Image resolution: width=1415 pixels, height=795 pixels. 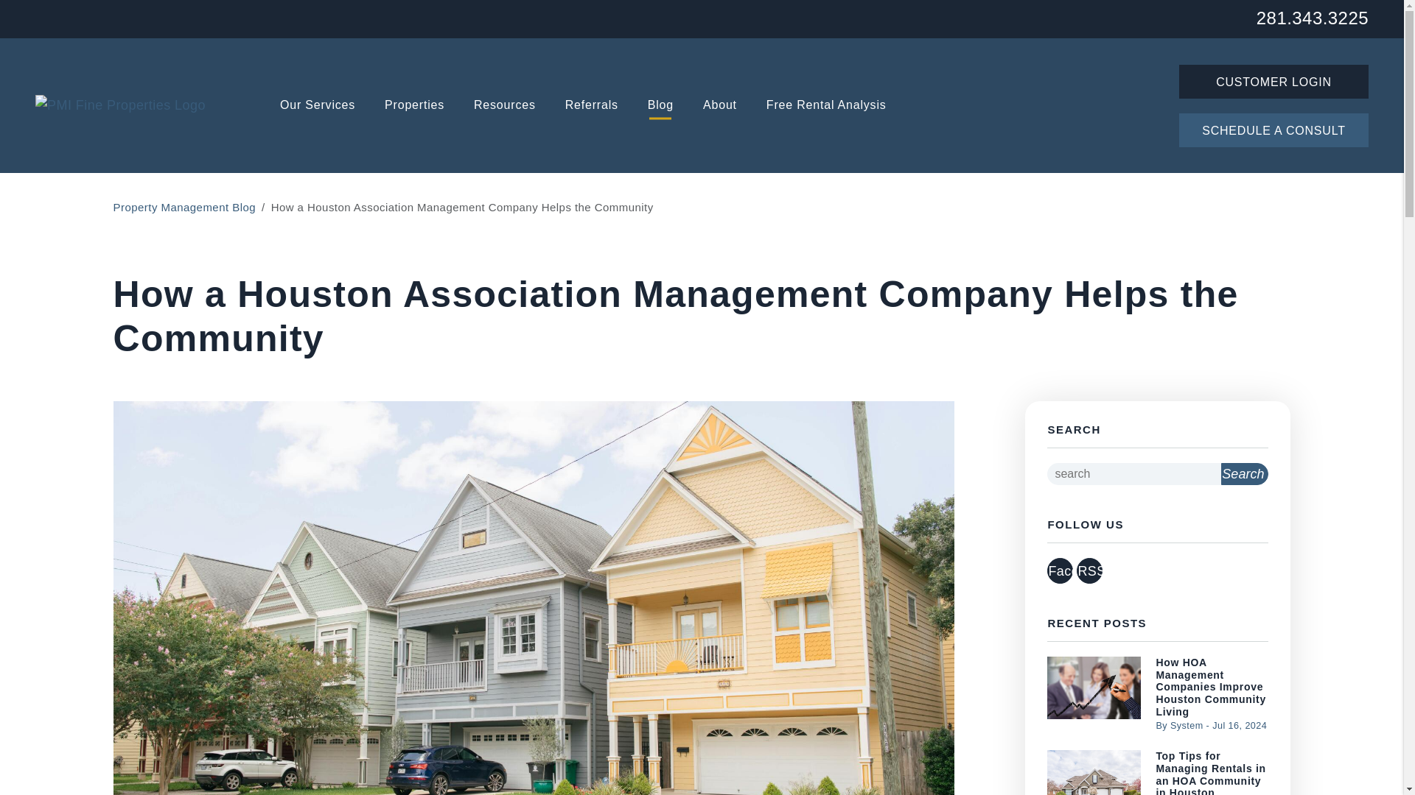 I want to click on SCHEDULE A CONSULT, so click(x=1273, y=130).